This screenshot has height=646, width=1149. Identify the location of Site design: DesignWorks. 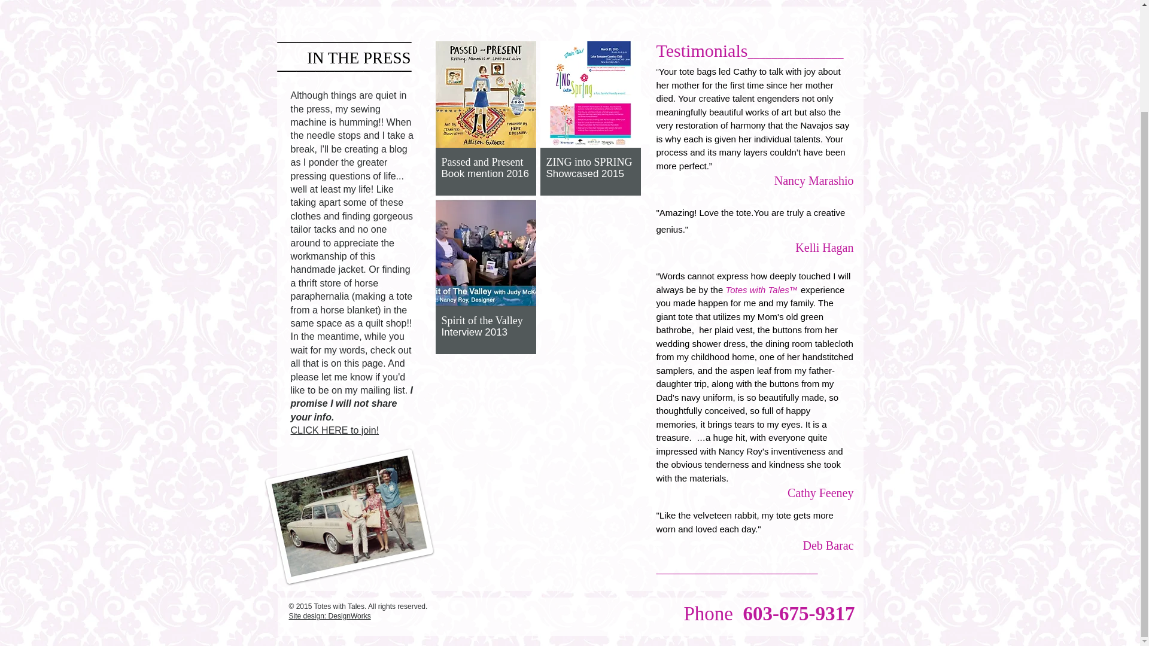
(329, 615).